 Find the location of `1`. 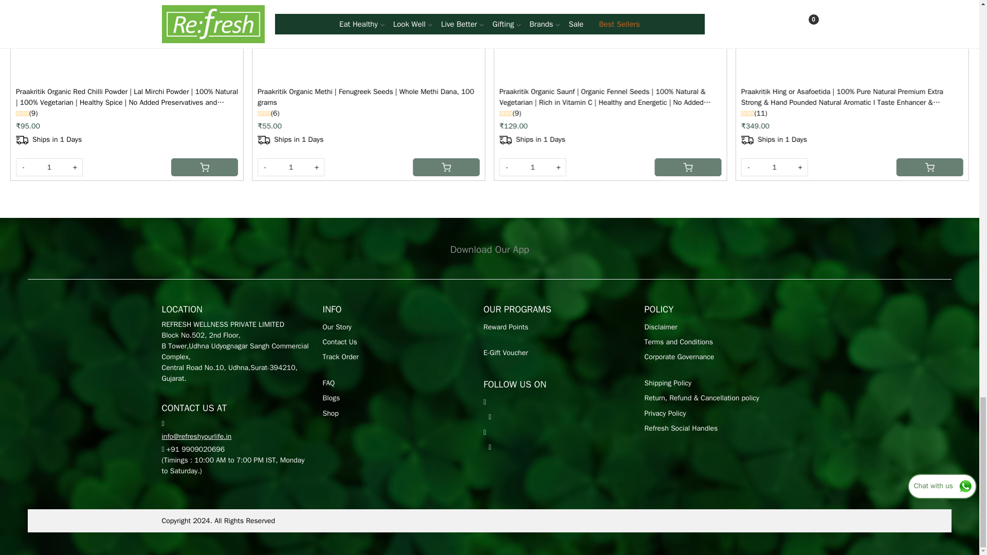

1 is located at coordinates (291, 167).